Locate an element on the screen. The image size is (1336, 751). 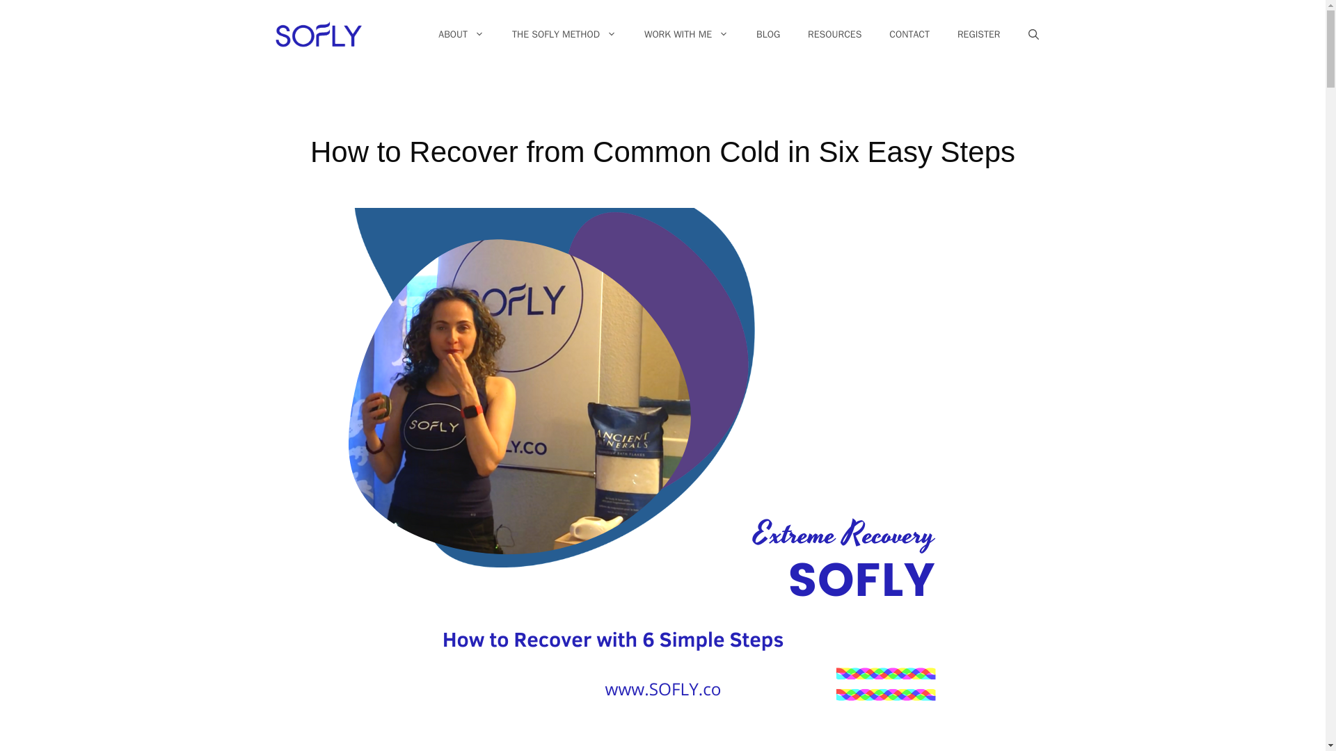
WORK WITH ME is located at coordinates (686, 35).